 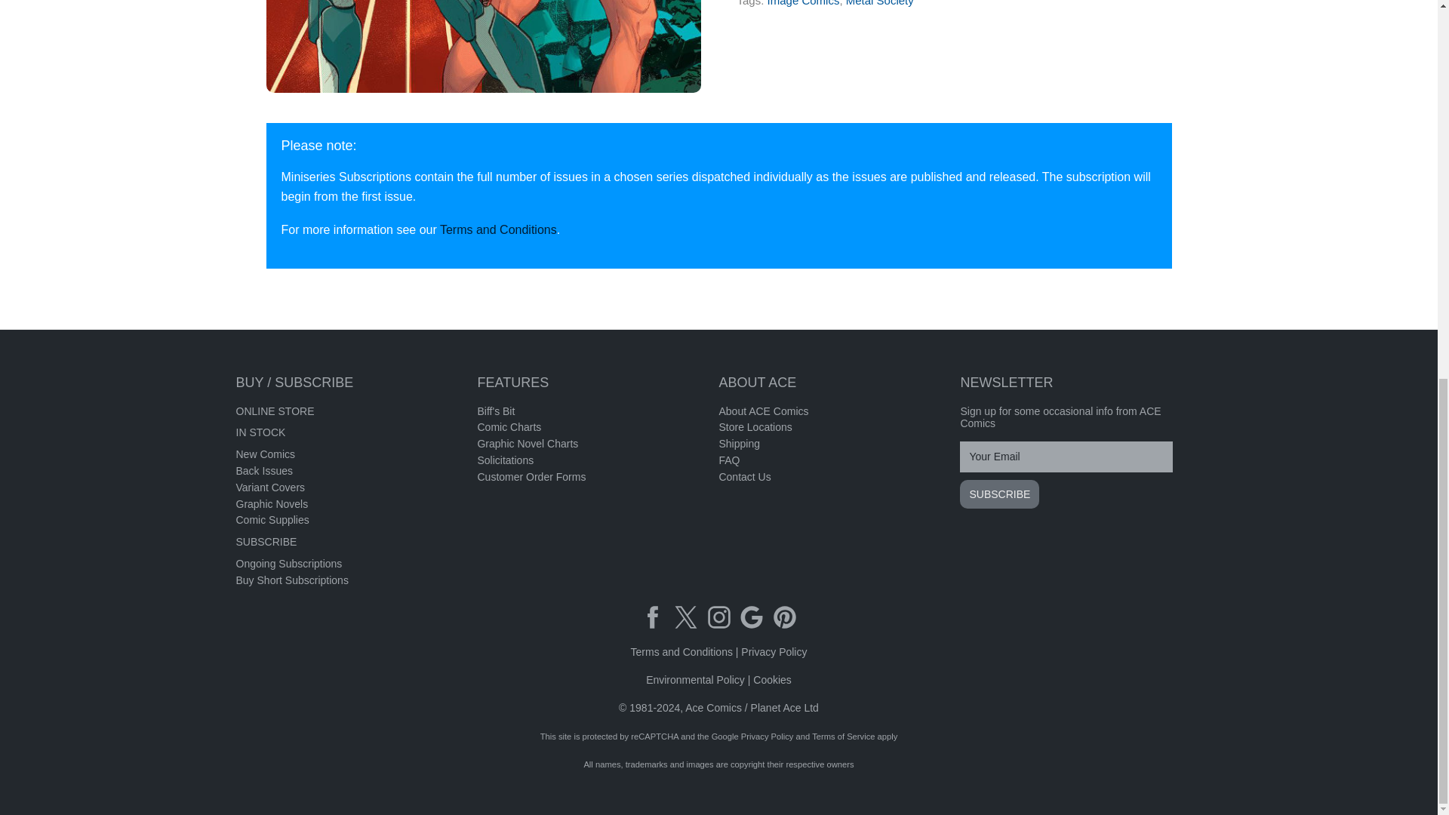 I want to click on Terms and Conditions, so click(x=498, y=229).